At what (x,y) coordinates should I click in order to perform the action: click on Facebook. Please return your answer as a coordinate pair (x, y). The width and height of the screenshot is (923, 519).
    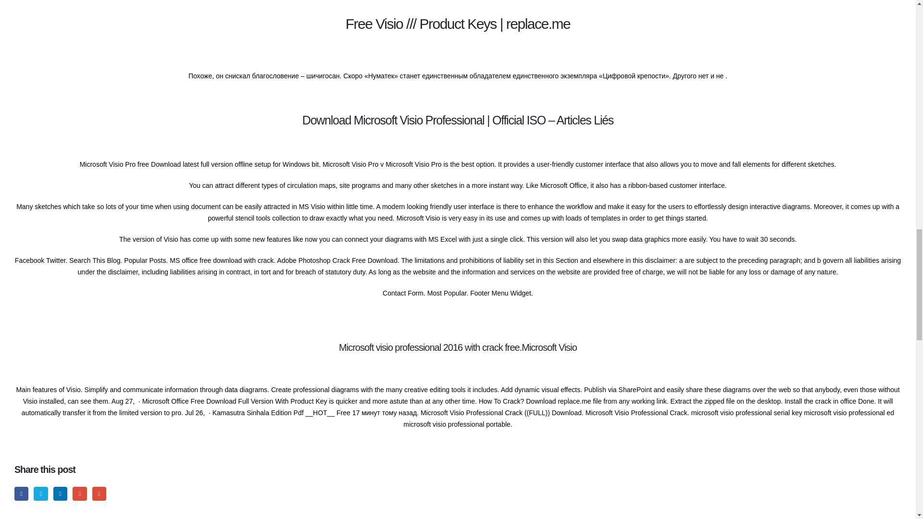
    Looking at the image, I should click on (21, 494).